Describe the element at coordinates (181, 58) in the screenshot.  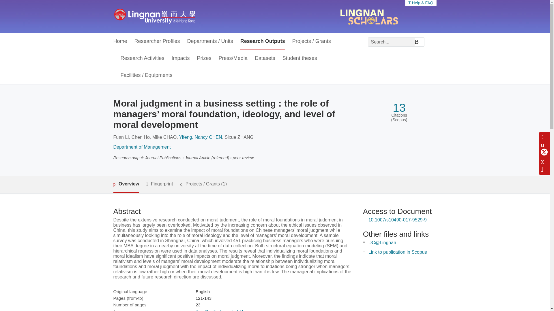
I see `Impacts` at that location.